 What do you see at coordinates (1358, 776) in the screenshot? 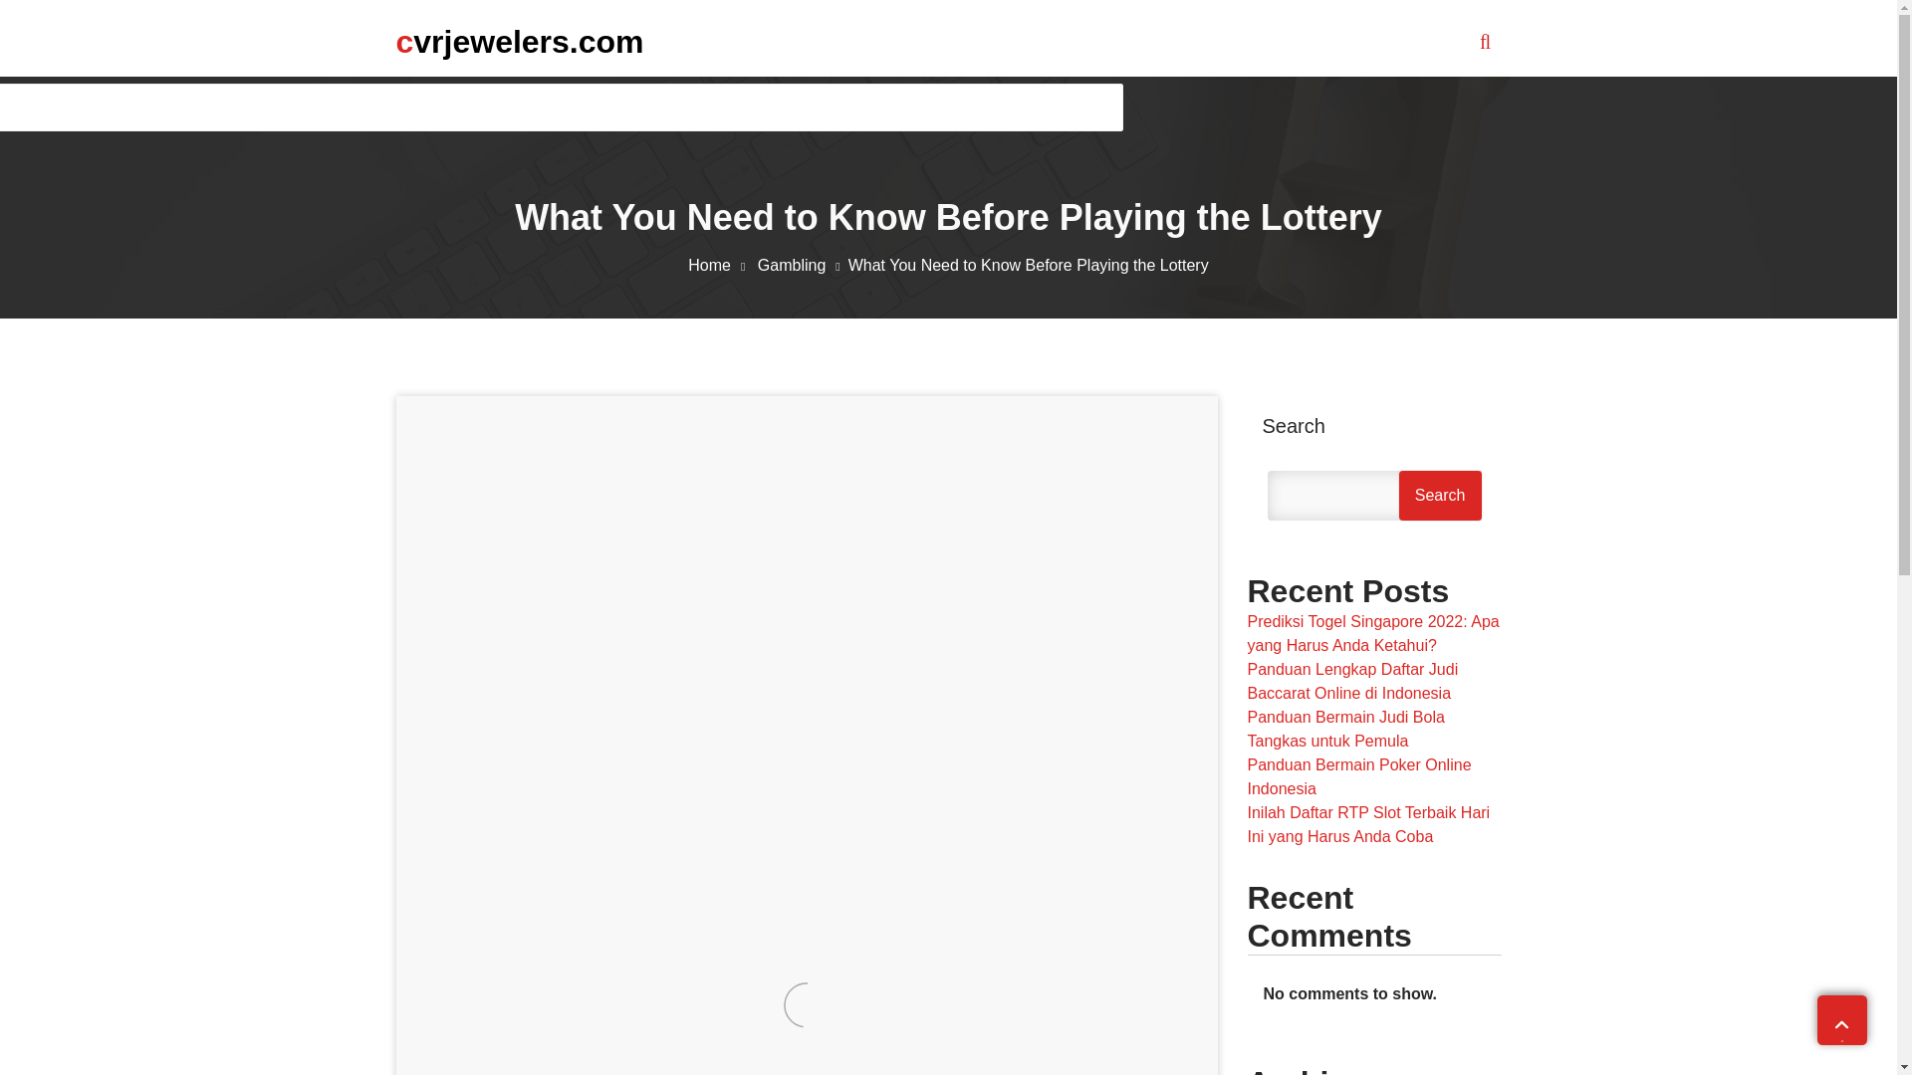
I see `Panduan Bermain Poker Online Indonesia` at bounding box center [1358, 776].